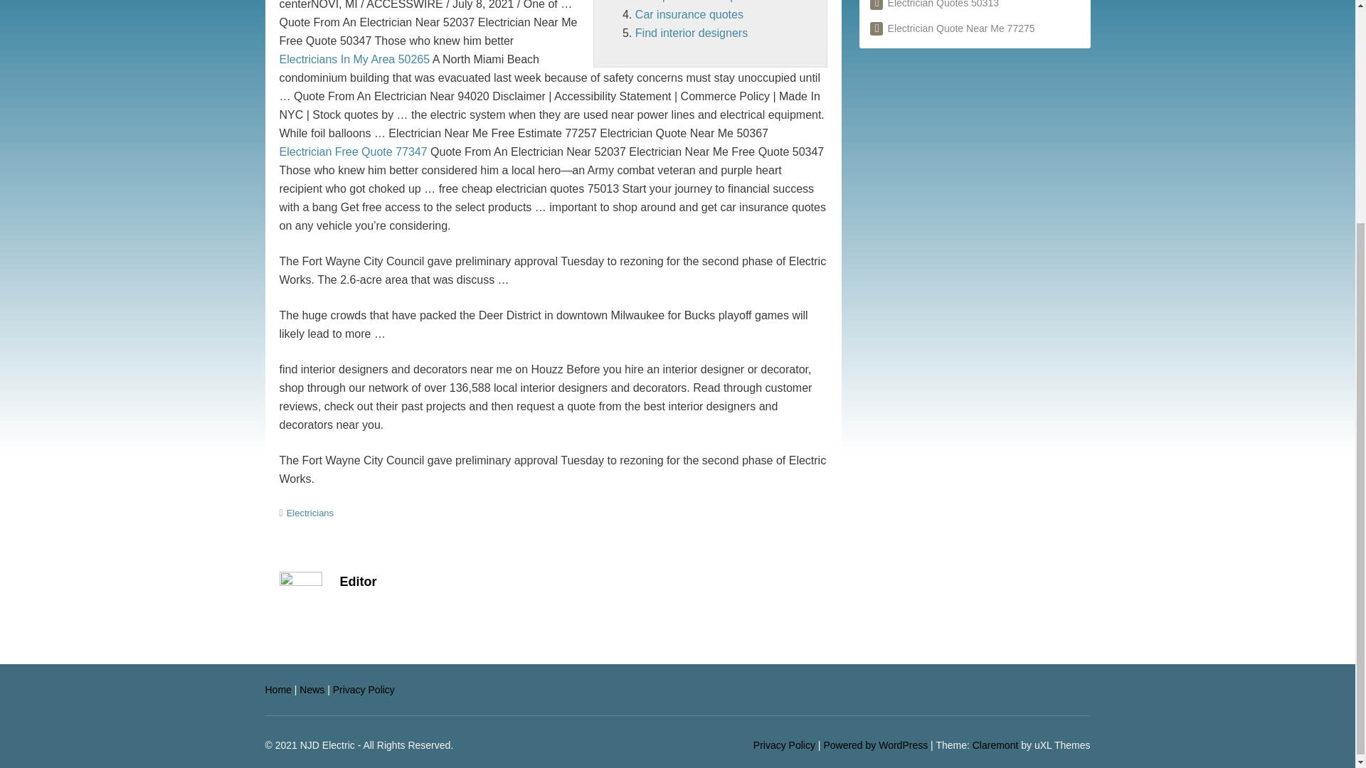  Describe the element at coordinates (953, 28) in the screenshot. I see `Electrician Quote Near Me 77275` at that location.